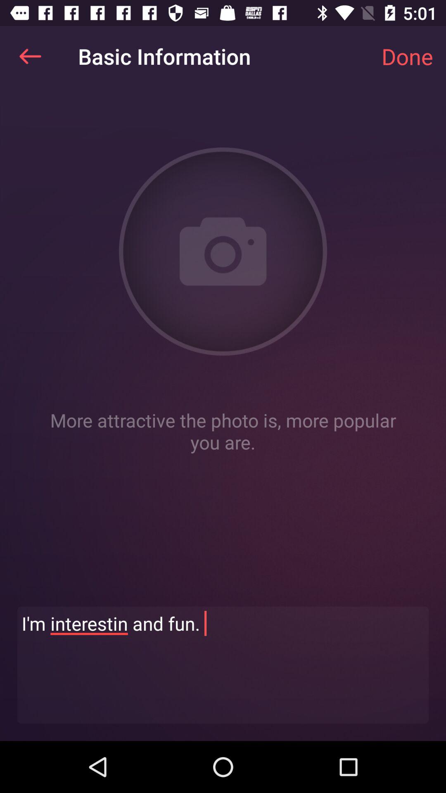 Image resolution: width=446 pixels, height=793 pixels. Describe the element at coordinates (407, 56) in the screenshot. I see `turn off the app next to basic information` at that location.